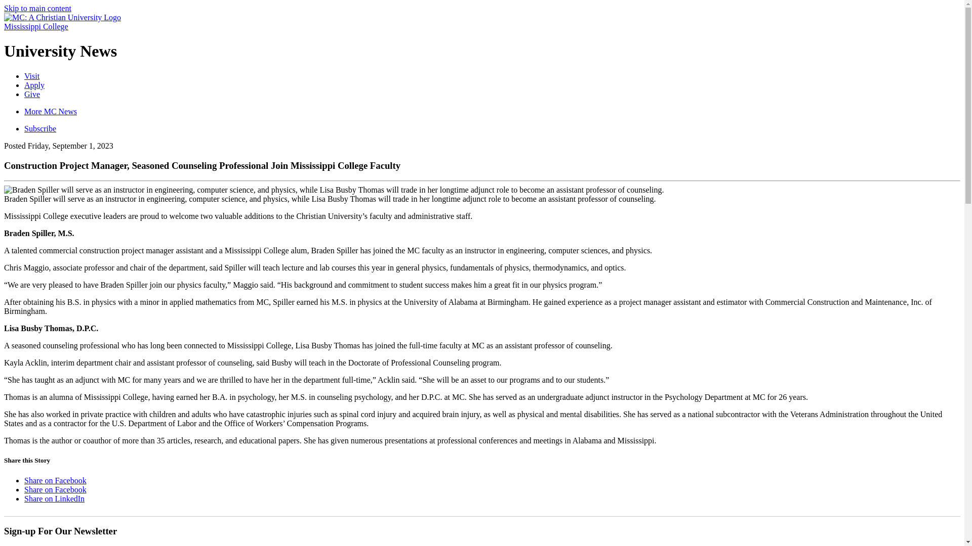 Image resolution: width=972 pixels, height=546 pixels. Describe the element at coordinates (51, 111) in the screenshot. I see `More MC News` at that location.